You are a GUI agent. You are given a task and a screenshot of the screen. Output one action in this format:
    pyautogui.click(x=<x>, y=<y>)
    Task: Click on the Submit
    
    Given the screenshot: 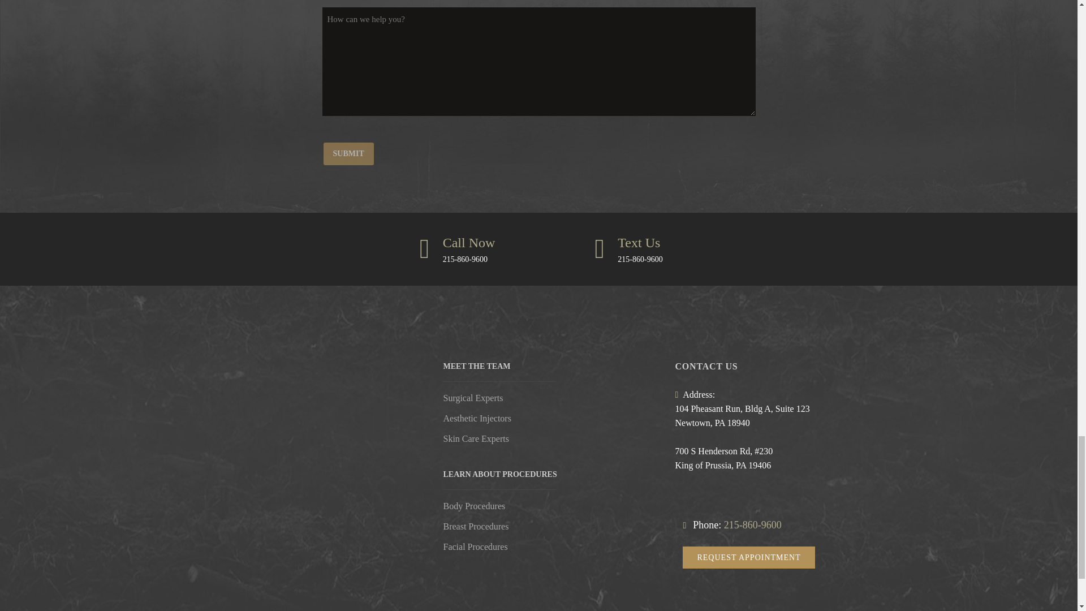 What is the action you would take?
    pyautogui.click(x=348, y=153)
    